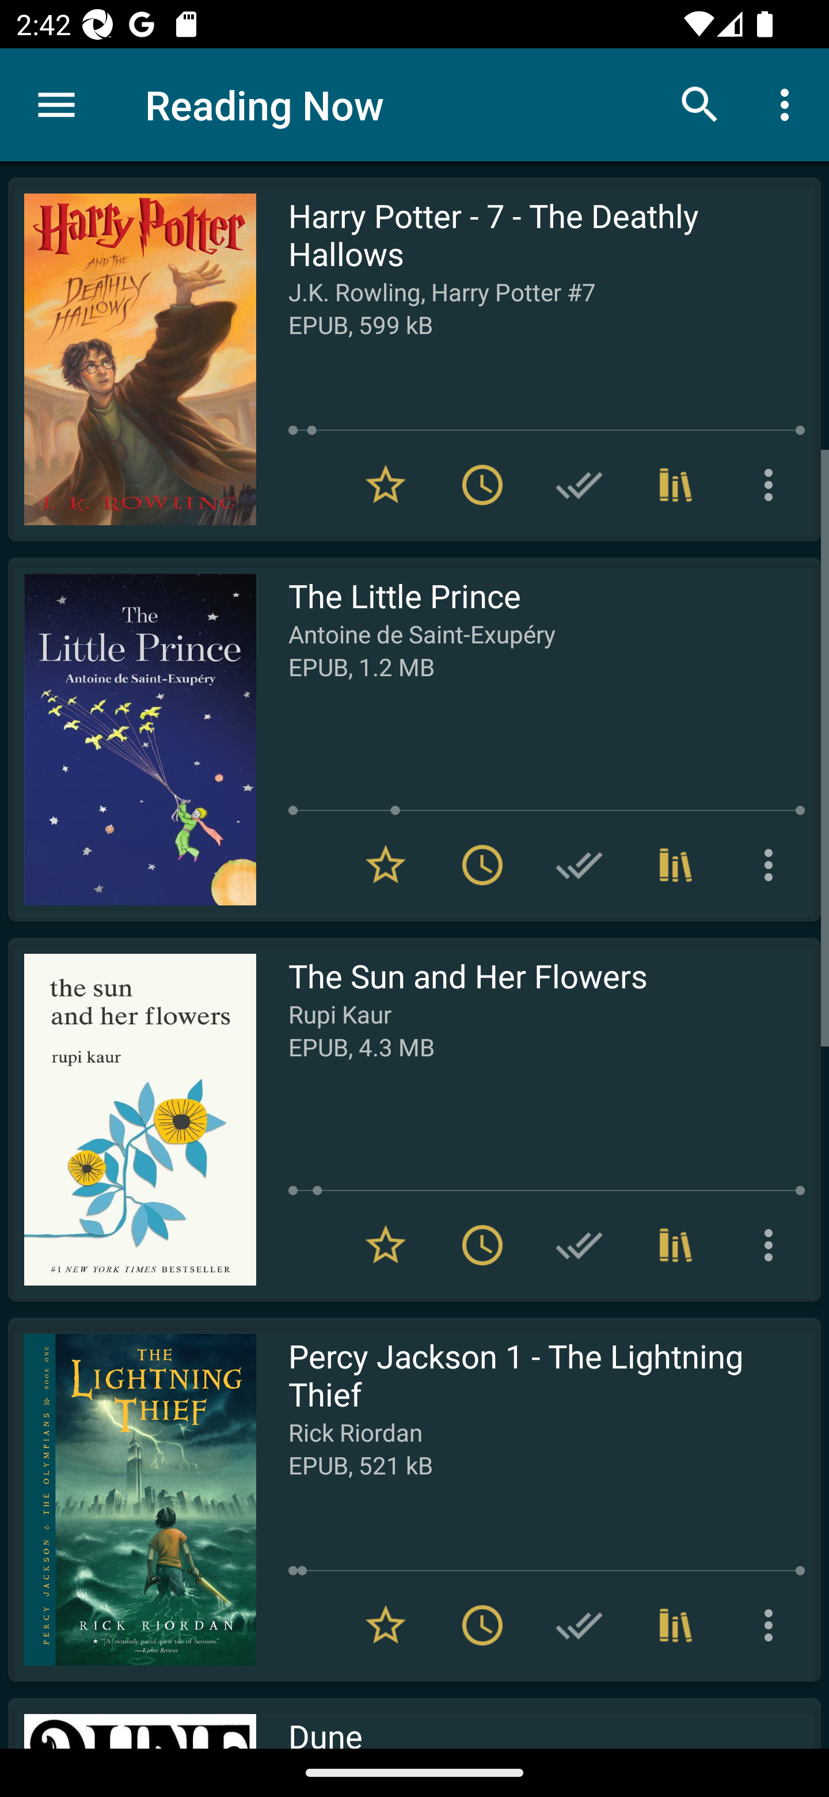 The width and height of the screenshot is (829, 1797). Describe the element at coordinates (482, 1245) in the screenshot. I see `Remove from To read` at that location.